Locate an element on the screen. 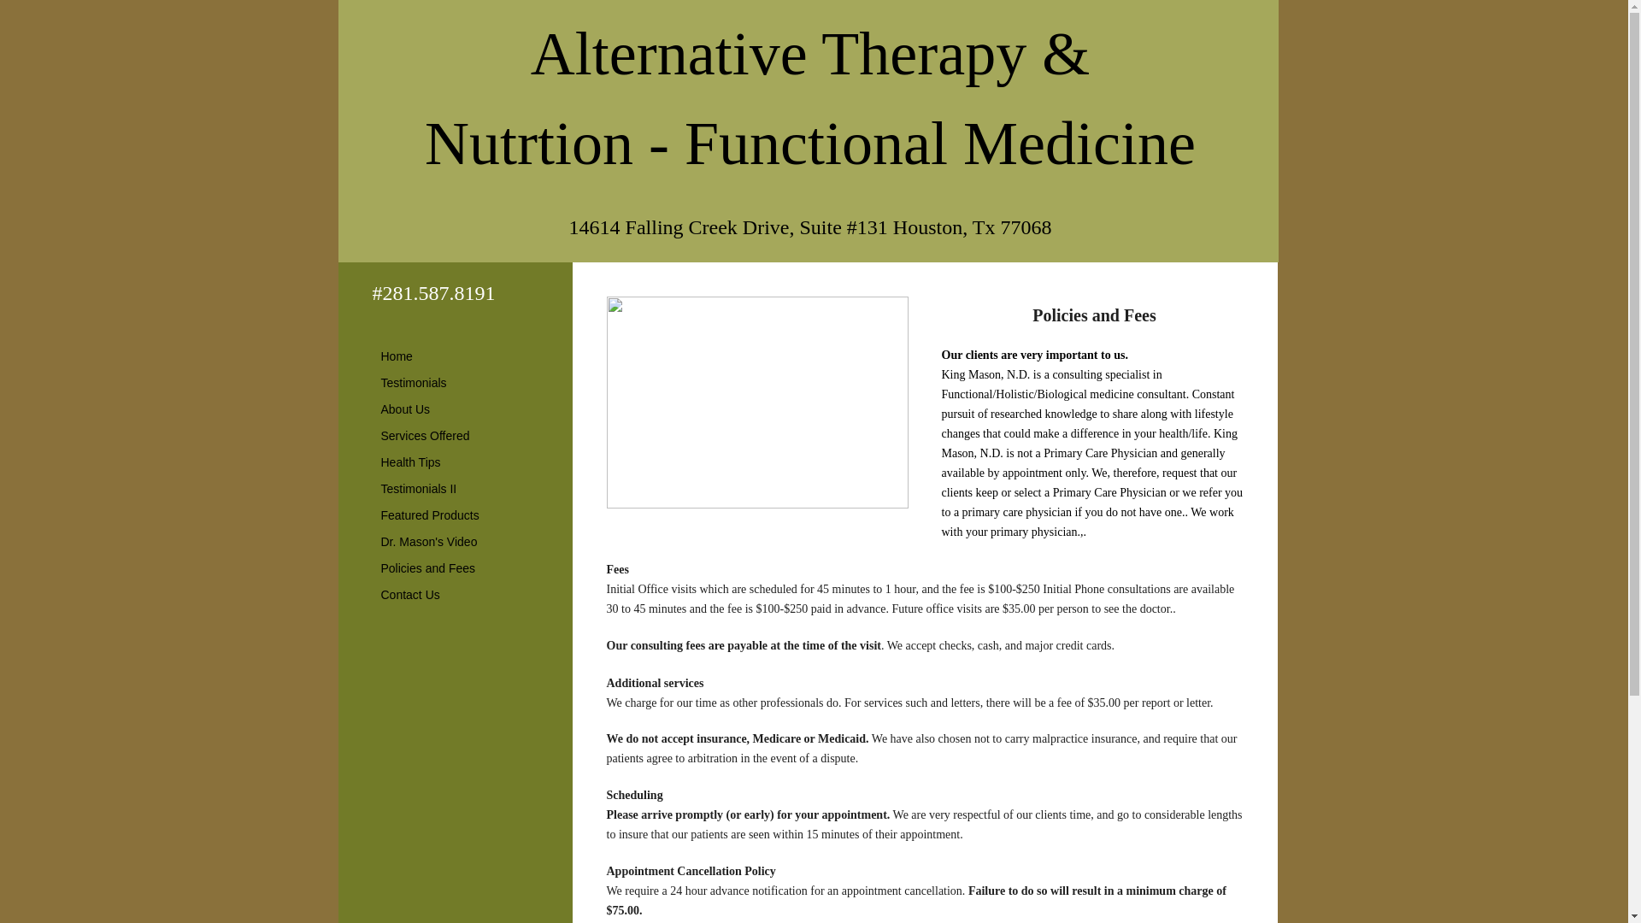 Image resolution: width=1641 pixels, height=923 pixels. Policies and Fees is located at coordinates (427, 568).